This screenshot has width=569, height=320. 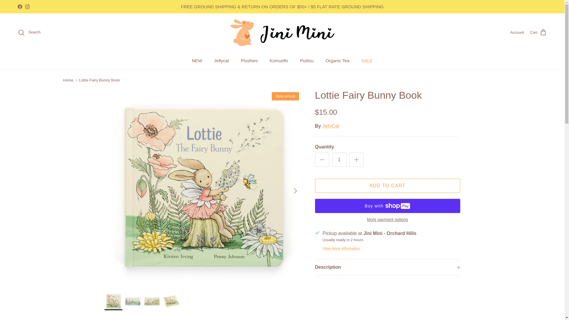 I want to click on Jellycat, so click(x=222, y=61).